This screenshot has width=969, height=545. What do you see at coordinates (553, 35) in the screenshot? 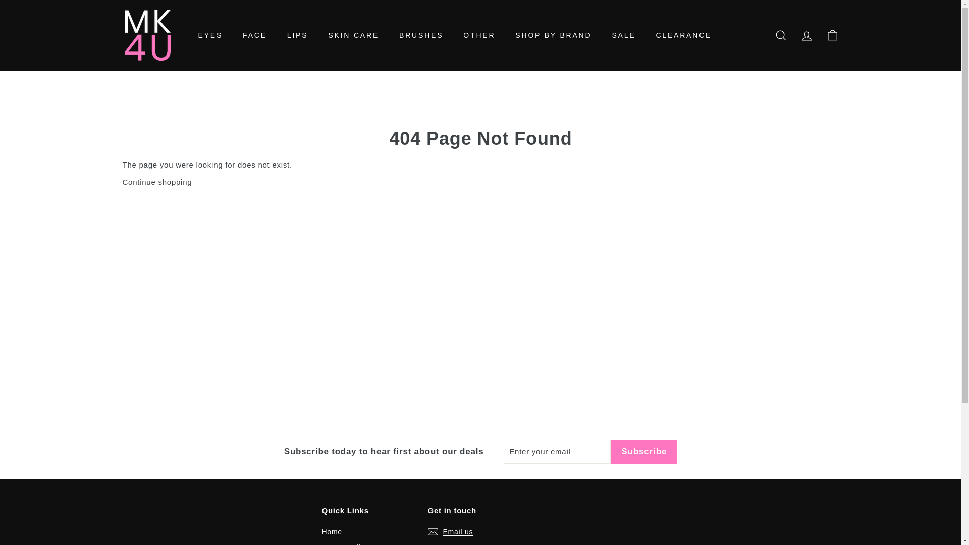
I see `SHOP BY BRAND` at bounding box center [553, 35].